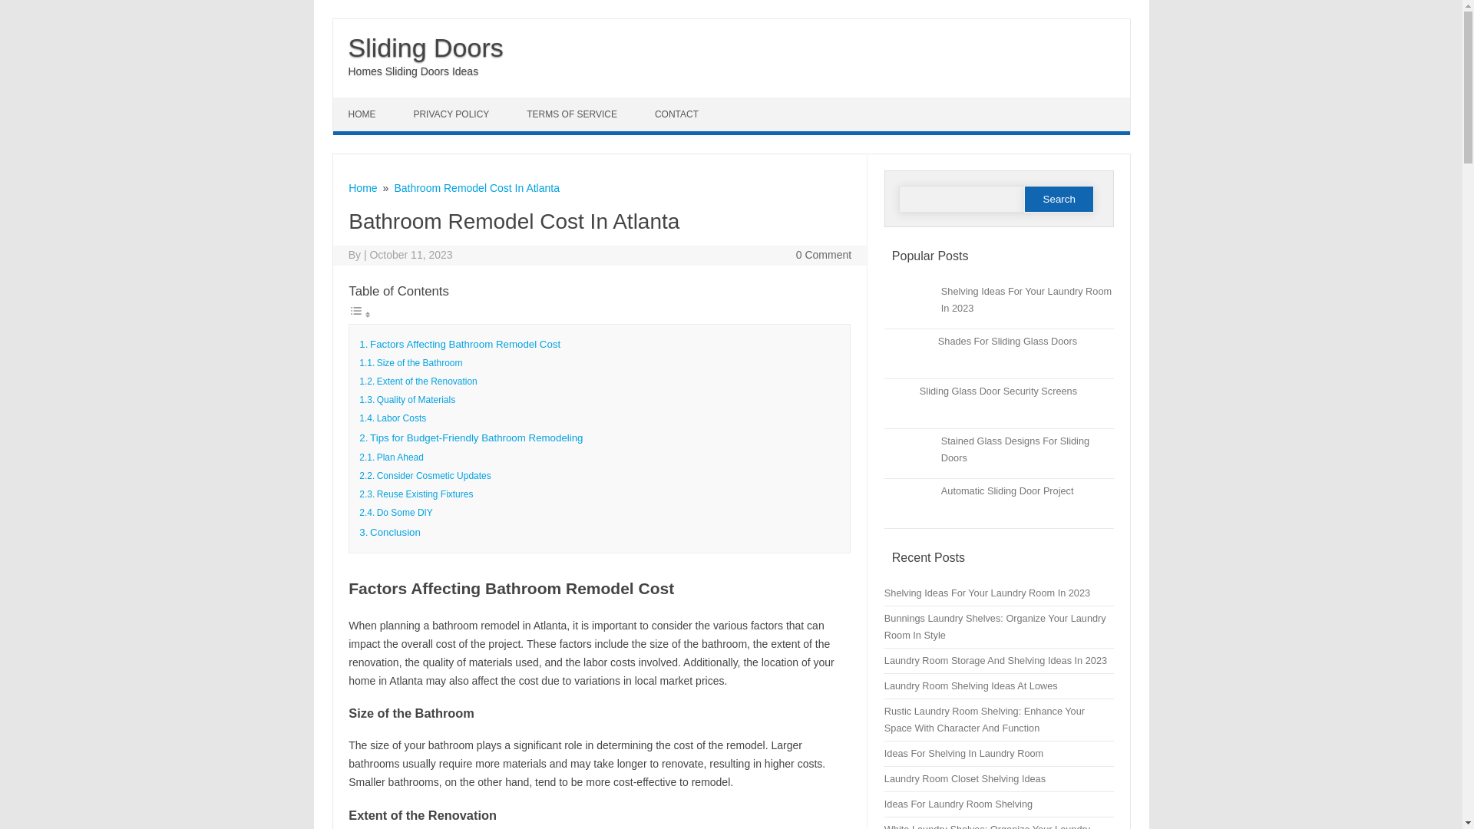 The height and width of the screenshot is (829, 1474). Describe the element at coordinates (823, 255) in the screenshot. I see `0 Comment` at that location.